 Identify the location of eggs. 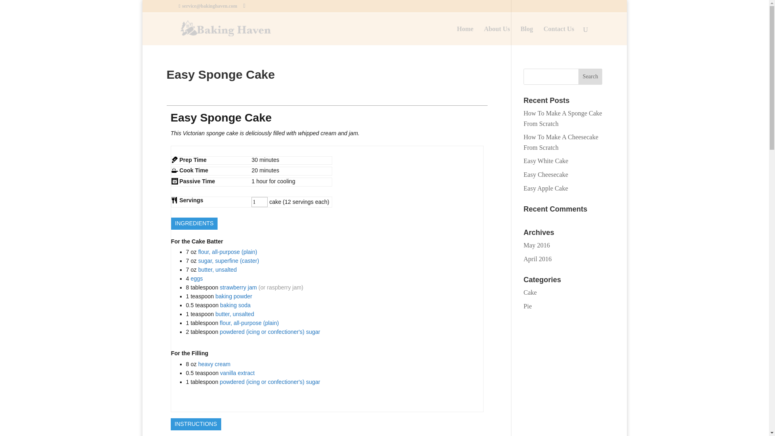
(196, 278).